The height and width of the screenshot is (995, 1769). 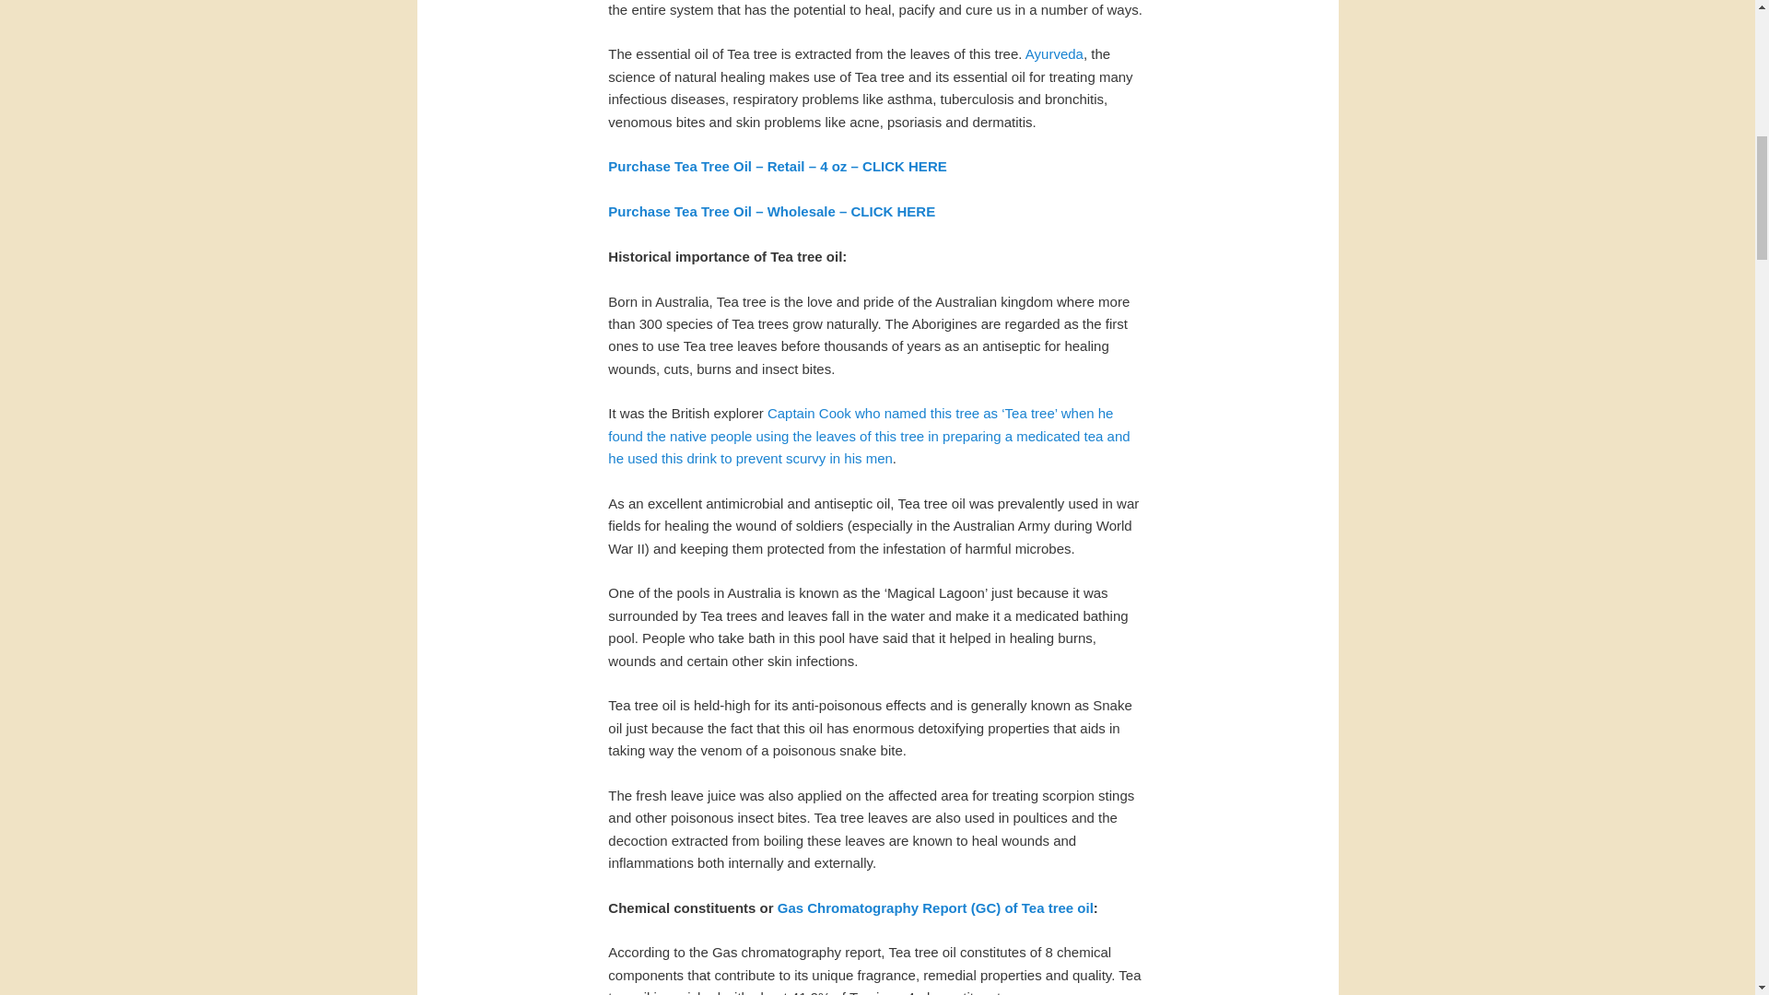 What do you see at coordinates (772, 211) in the screenshot?
I see `Purchase Tea Tree Oil - Wholesale` at bounding box center [772, 211].